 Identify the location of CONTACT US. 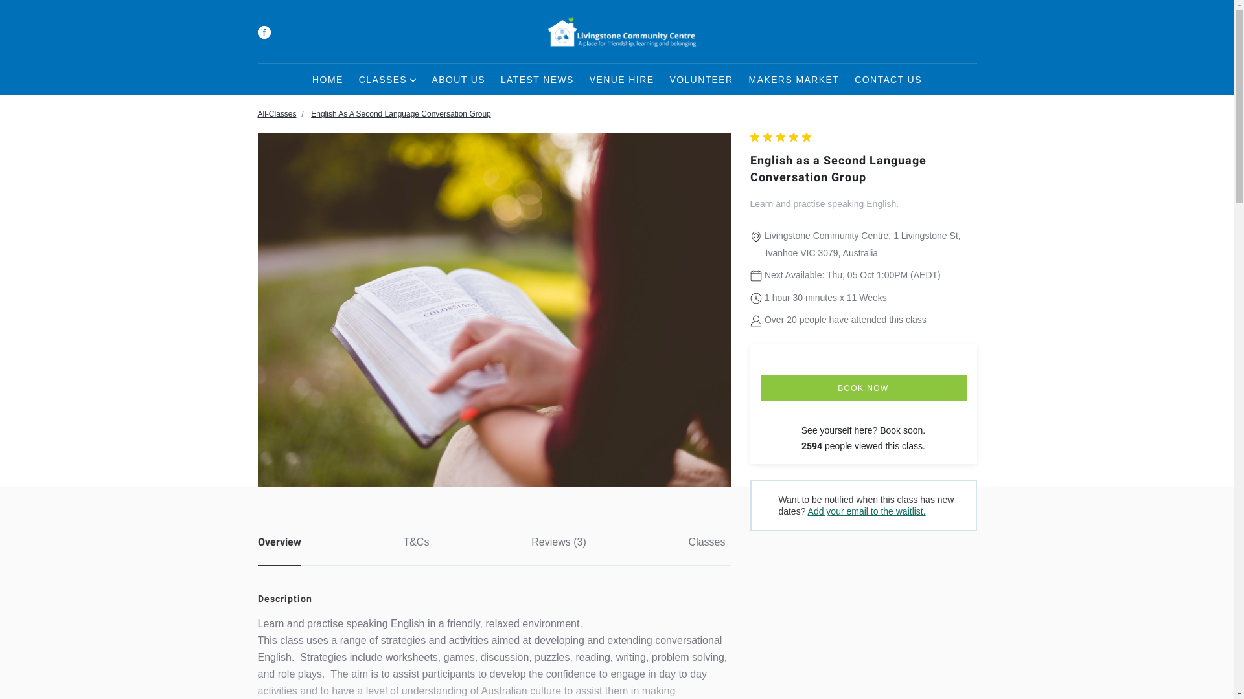
(888, 80).